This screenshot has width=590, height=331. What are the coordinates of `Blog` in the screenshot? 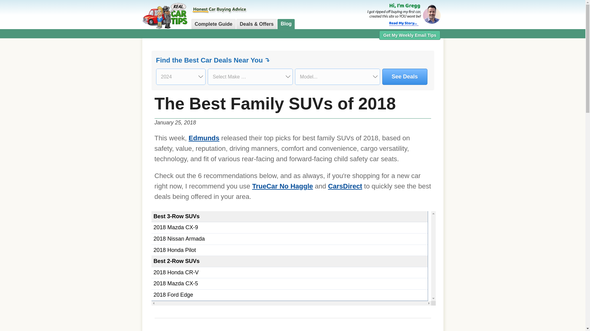 It's located at (286, 24).